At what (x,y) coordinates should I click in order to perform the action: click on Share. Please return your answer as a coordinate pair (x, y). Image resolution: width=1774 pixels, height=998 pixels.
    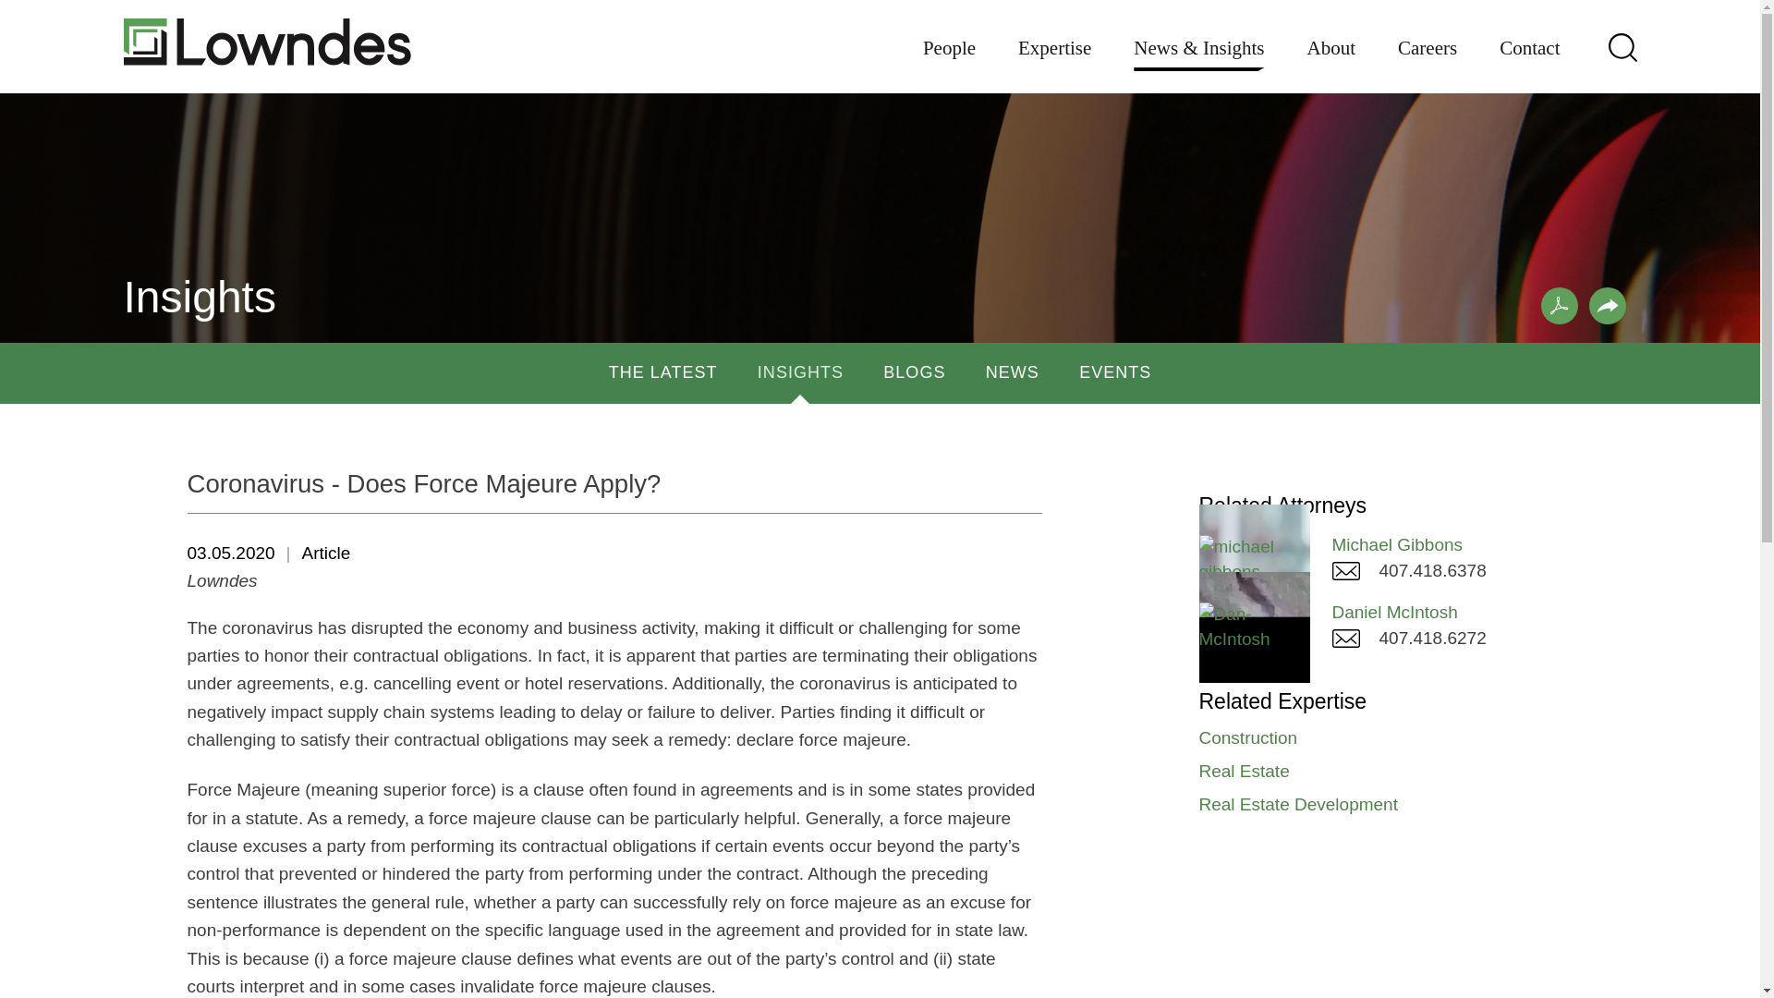
    Looking at the image, I should click on (1608, 306).